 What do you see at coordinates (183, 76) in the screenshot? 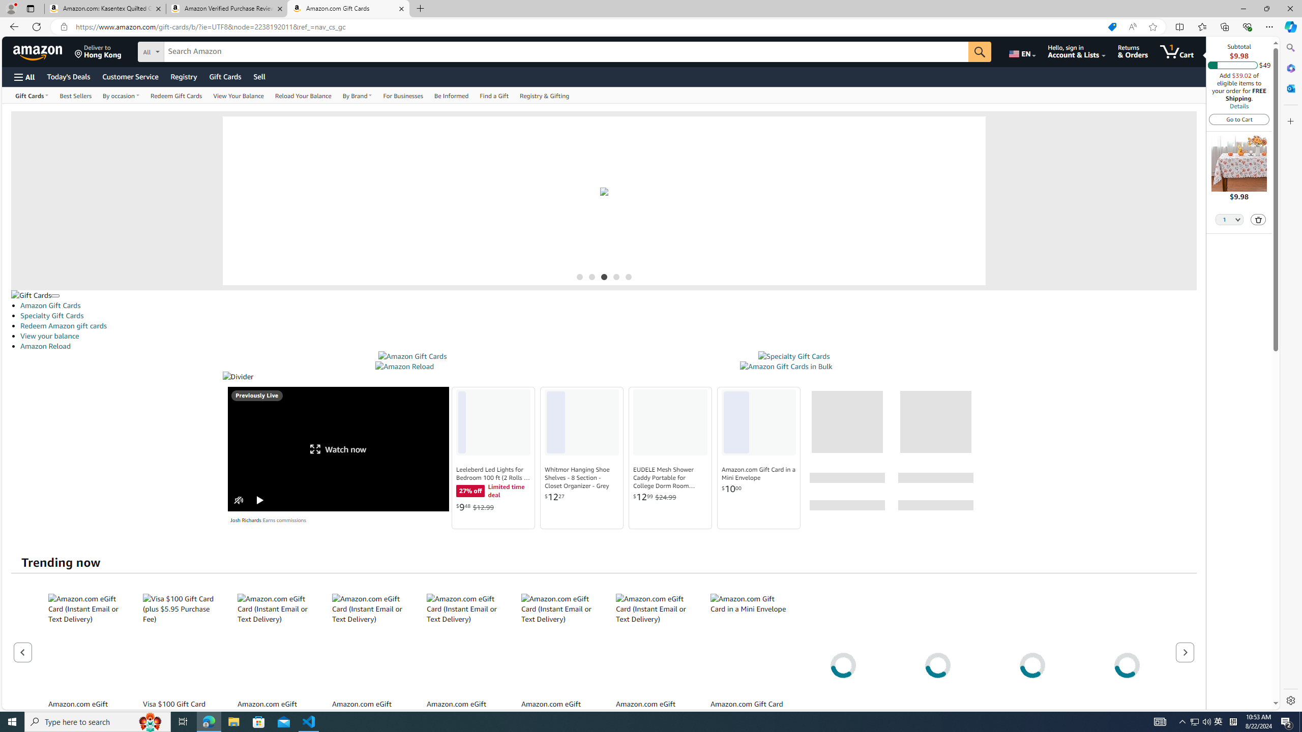
I see `Registry` at bounding box center [183, 76].